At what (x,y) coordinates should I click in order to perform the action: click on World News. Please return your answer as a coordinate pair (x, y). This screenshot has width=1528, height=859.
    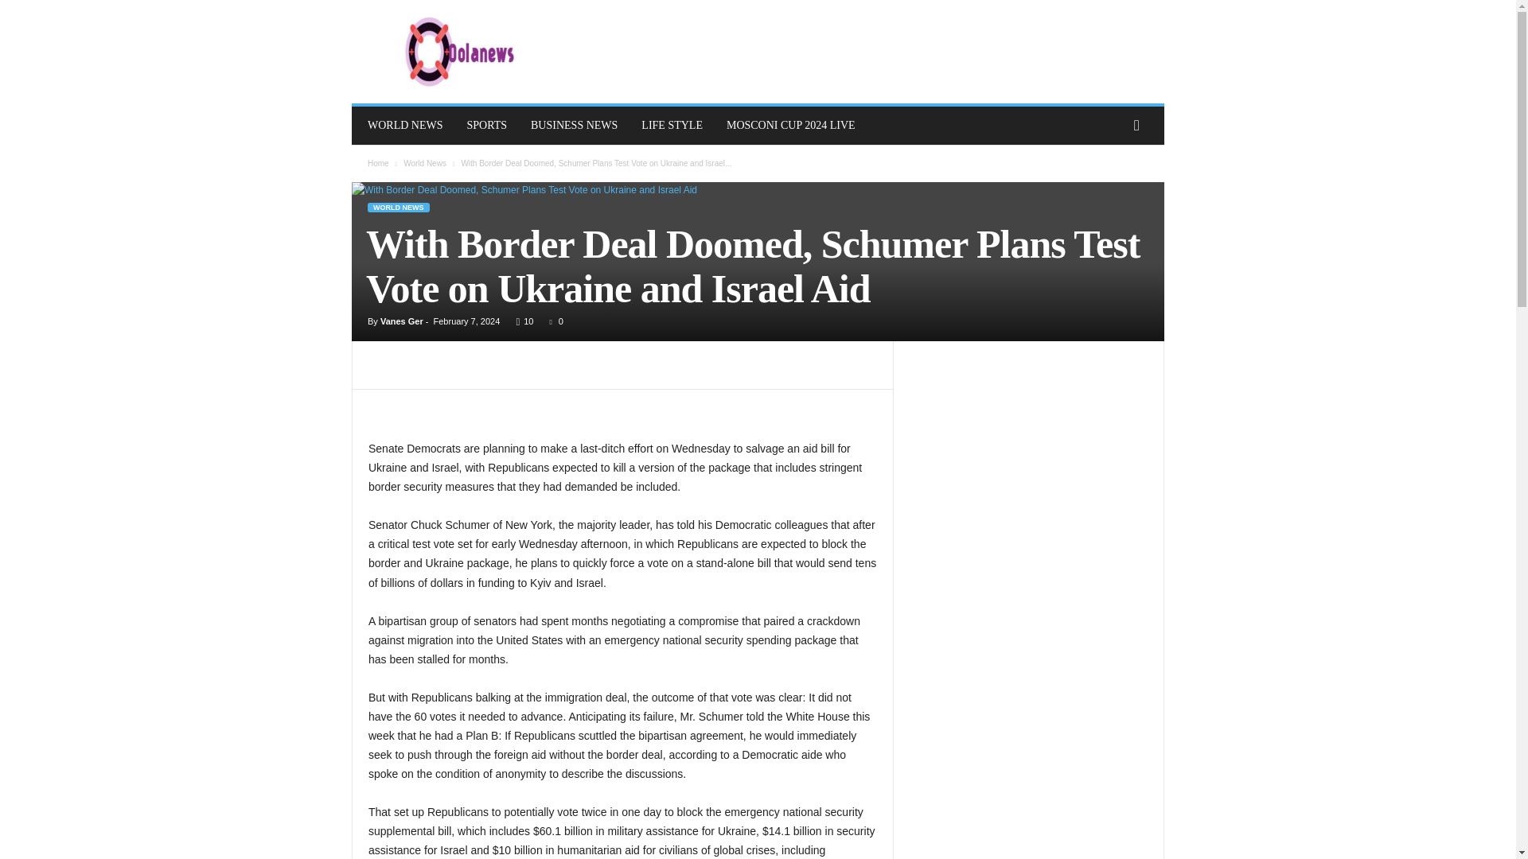
    Looking at the image, I should click on (424, 162).